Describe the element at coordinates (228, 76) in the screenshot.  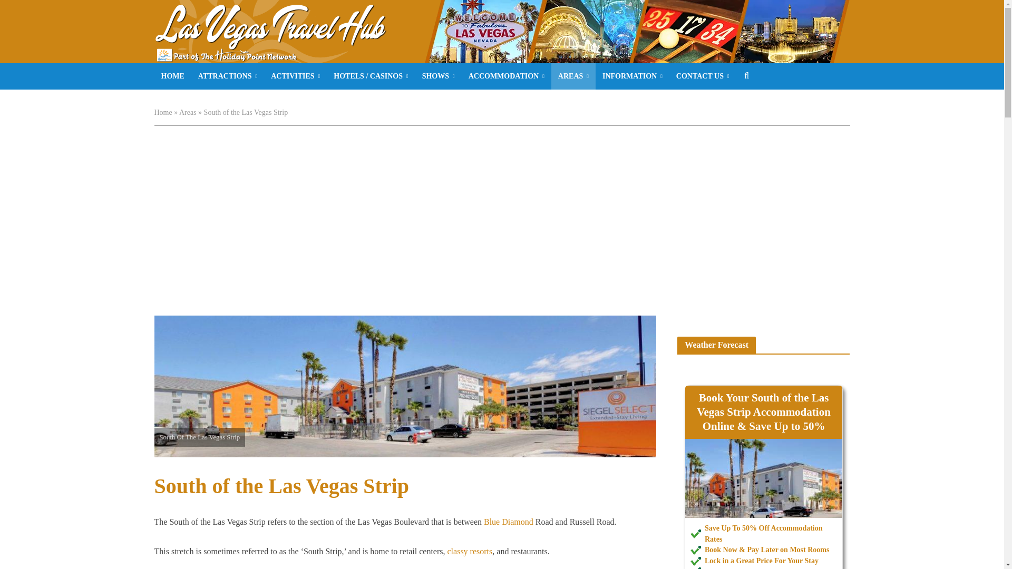
I see `ATTRACTIONS` at that location.